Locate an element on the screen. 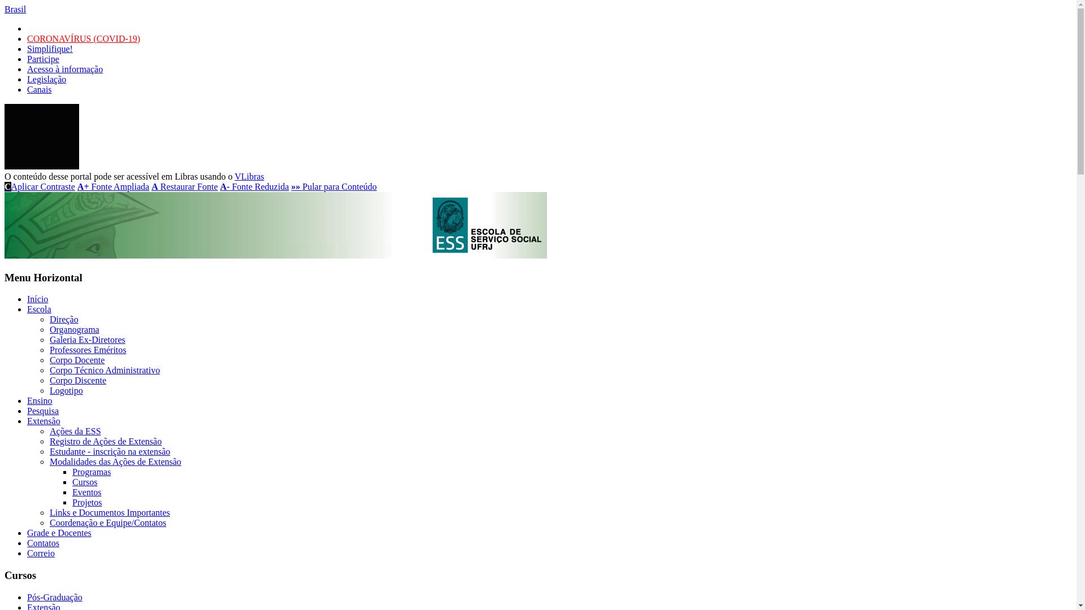 Image resolution: width=1085 pixels, height=610 pixels. A Restaurar Fonte is located at coordinates (184, 186).